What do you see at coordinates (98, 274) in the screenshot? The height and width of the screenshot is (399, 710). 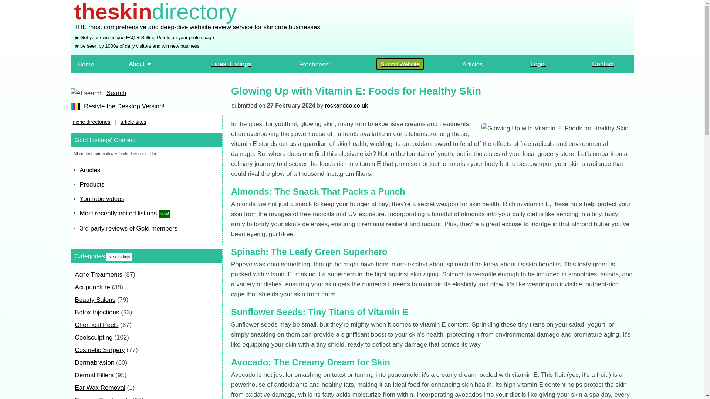 I see `Acne Treatments` at bounding box center [98, 274].